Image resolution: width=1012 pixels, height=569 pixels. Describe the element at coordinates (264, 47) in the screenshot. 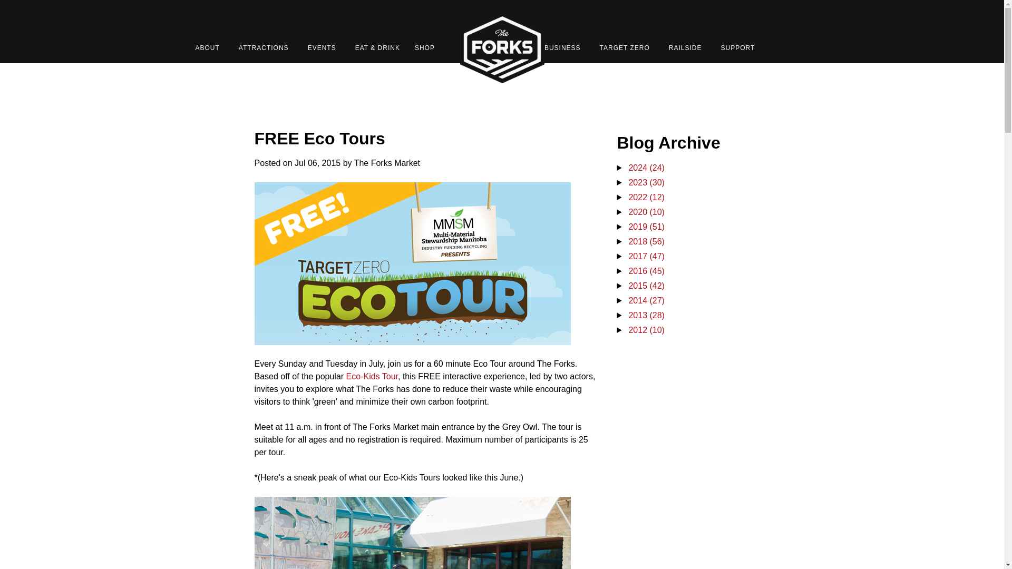

I see `ATTRACTIONS` at that location.